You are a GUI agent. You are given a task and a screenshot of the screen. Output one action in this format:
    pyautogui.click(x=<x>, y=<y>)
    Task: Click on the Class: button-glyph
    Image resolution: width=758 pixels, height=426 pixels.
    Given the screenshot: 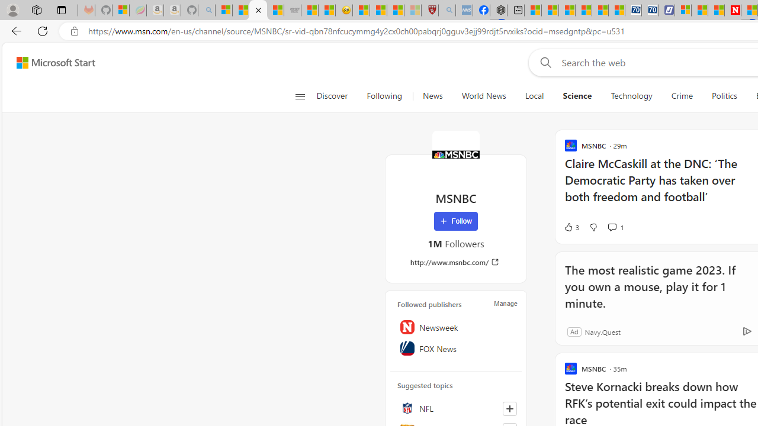 What is the action you would take?
    pyautogui.click(x=300, y=96)
    